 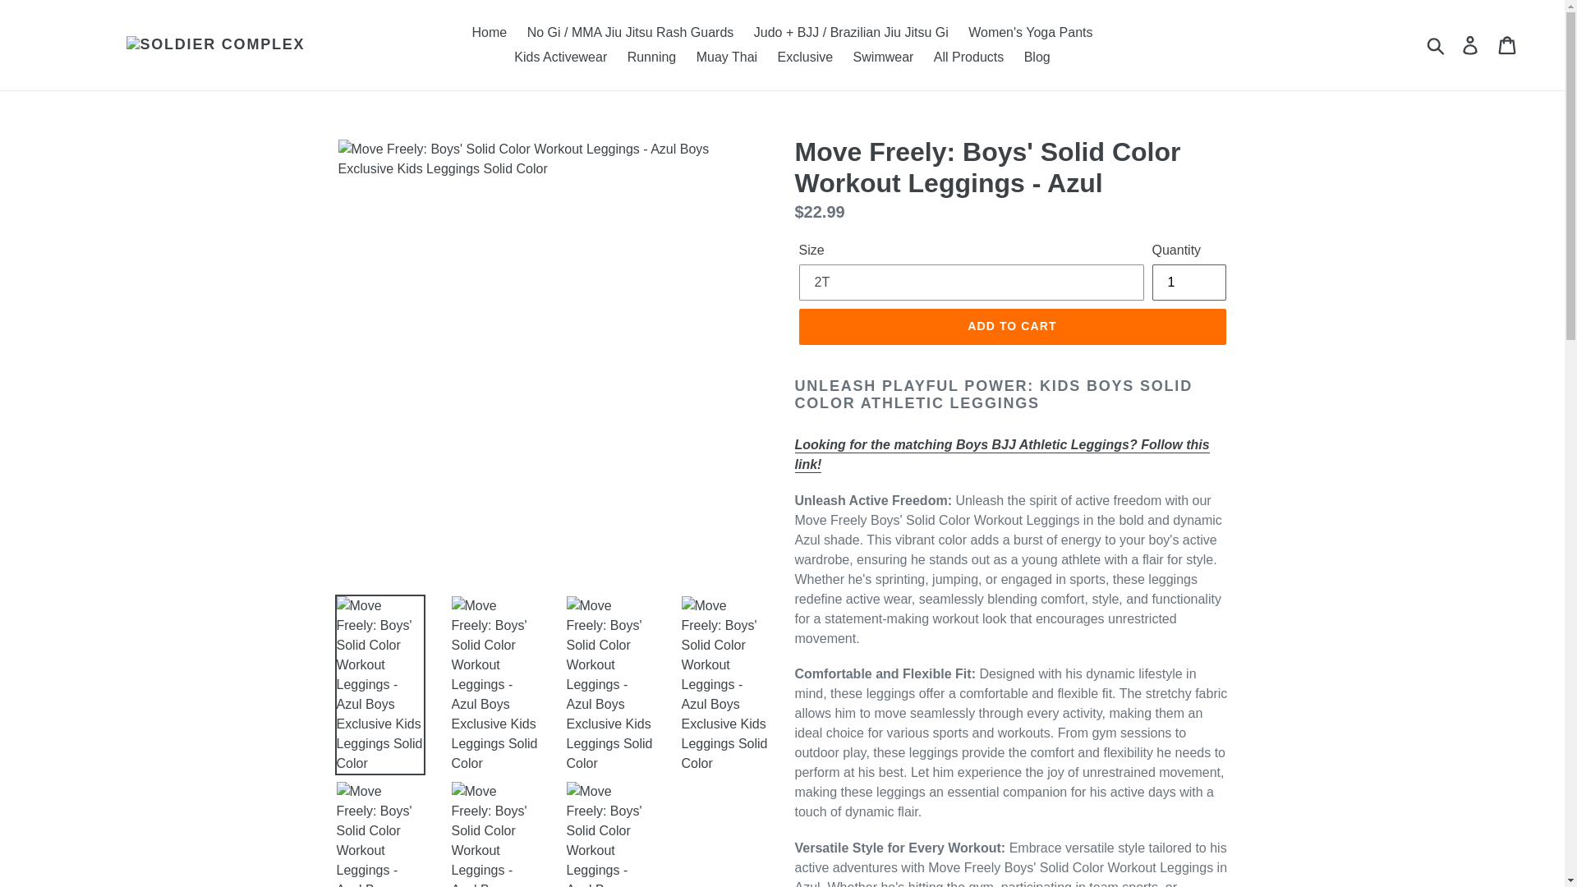 I want to click on Submit, so click(x=1437, y=44).